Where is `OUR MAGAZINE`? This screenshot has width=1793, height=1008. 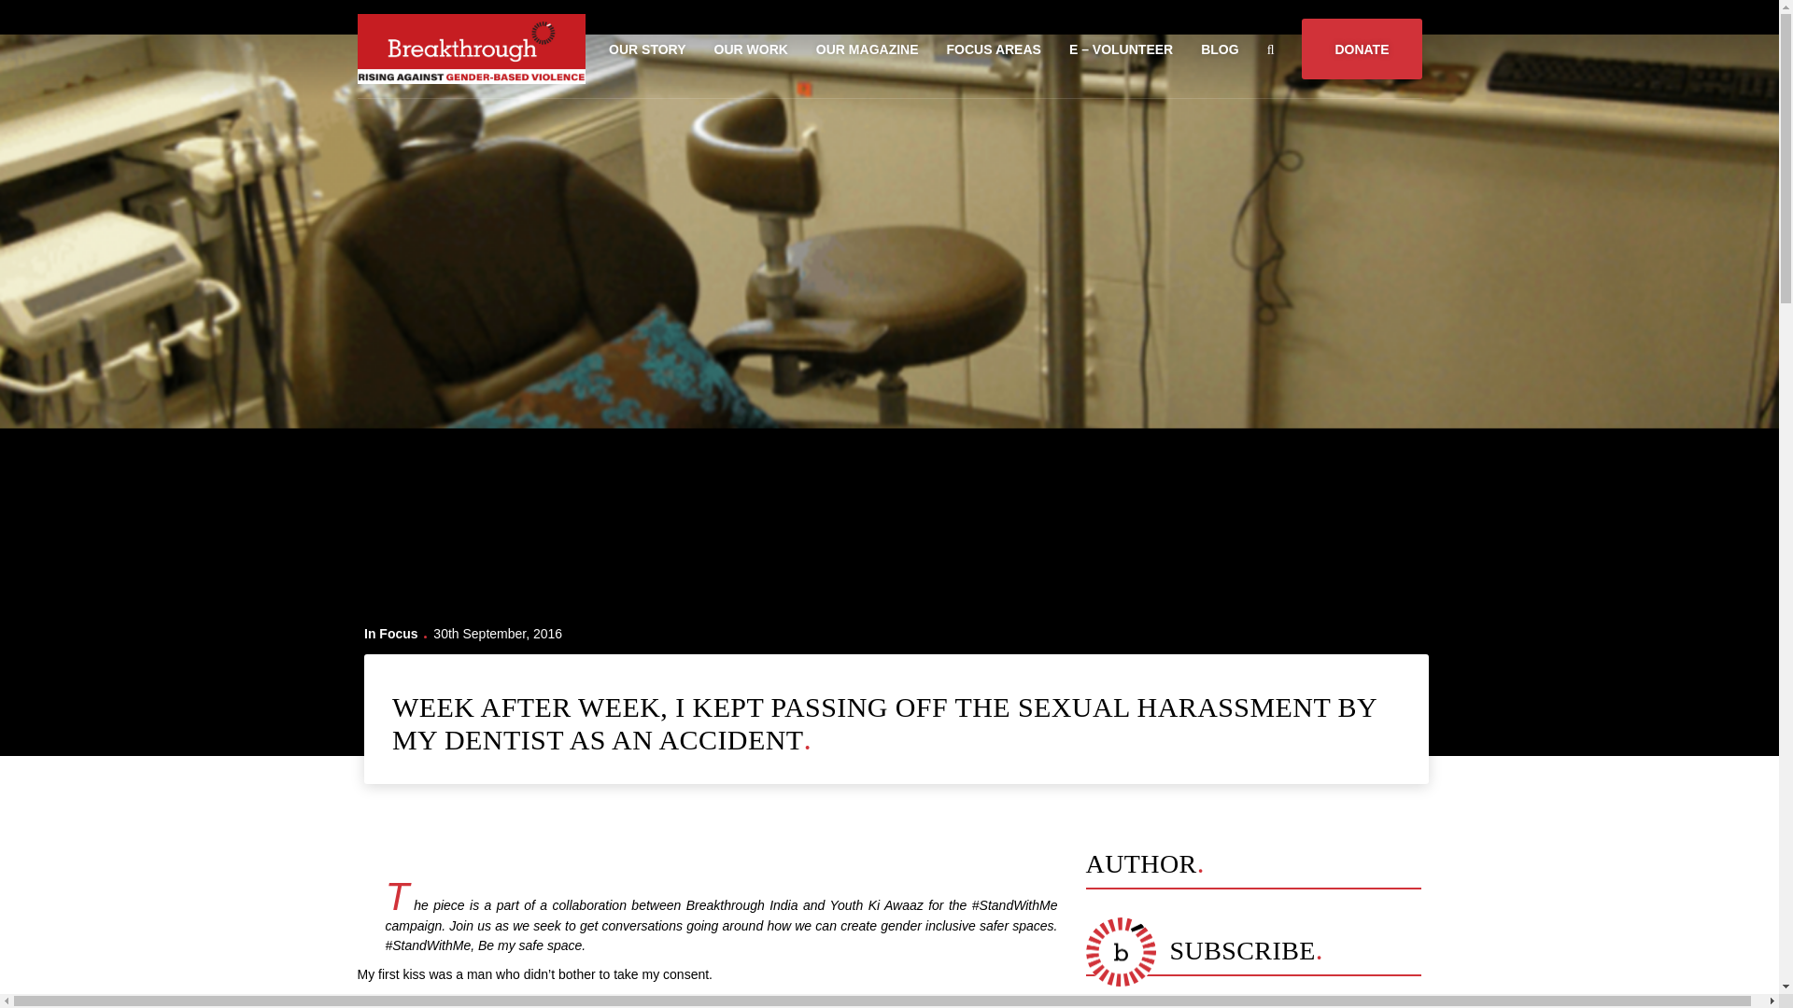 OUR MAGAZINE is located at coordinates (867, 49).